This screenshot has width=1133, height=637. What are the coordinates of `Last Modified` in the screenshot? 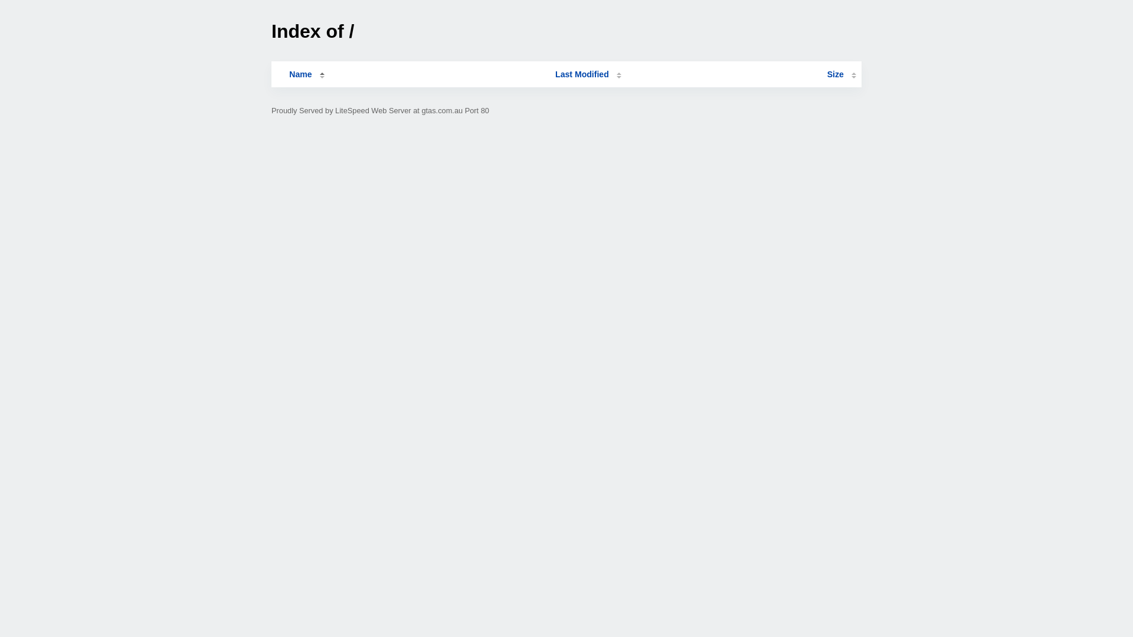 It's located at (588, 74).